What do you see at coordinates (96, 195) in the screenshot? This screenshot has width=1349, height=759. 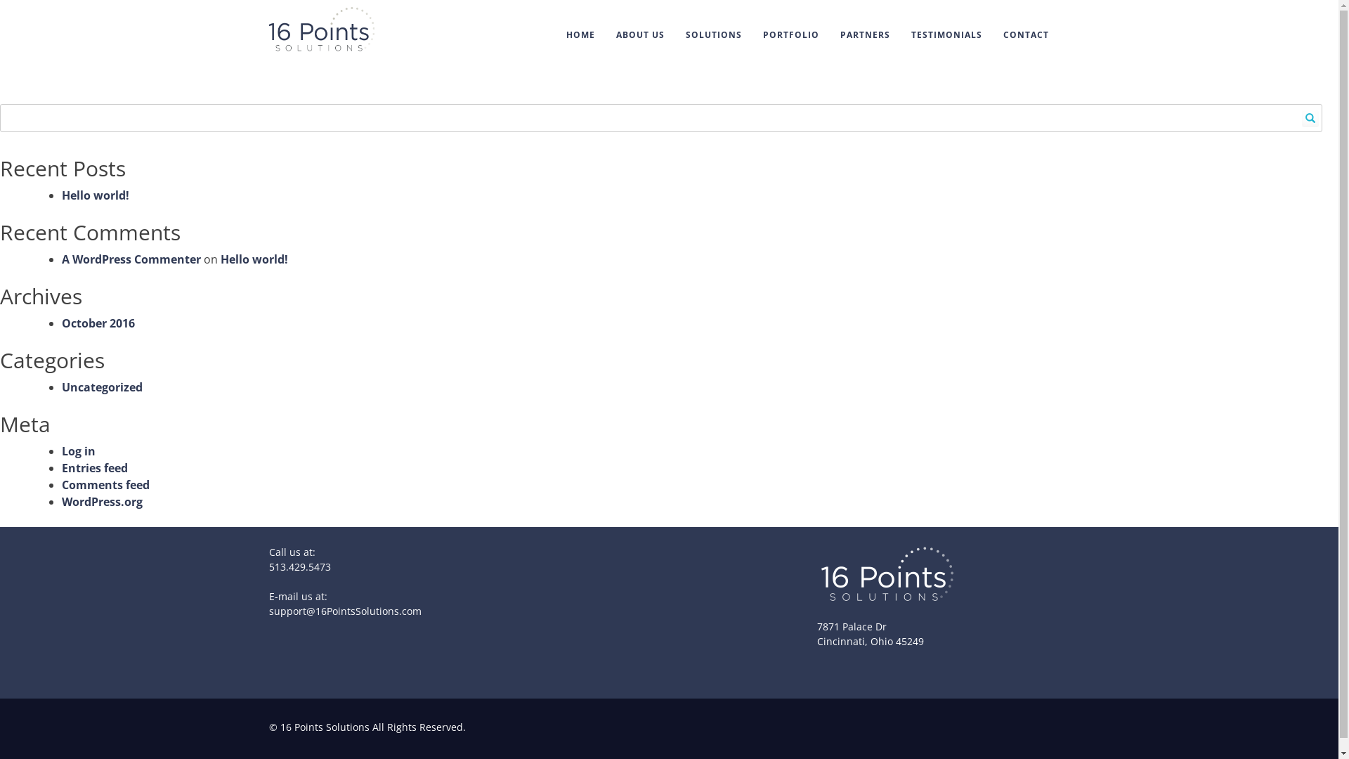 I see `Hello world!` at bounding box center [96, 195].